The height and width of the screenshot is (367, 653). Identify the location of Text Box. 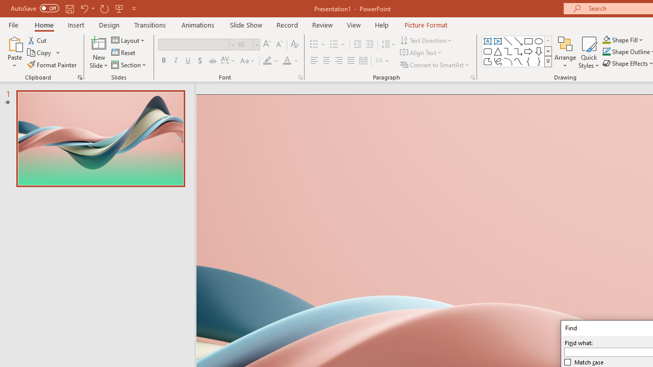
(488, 41).